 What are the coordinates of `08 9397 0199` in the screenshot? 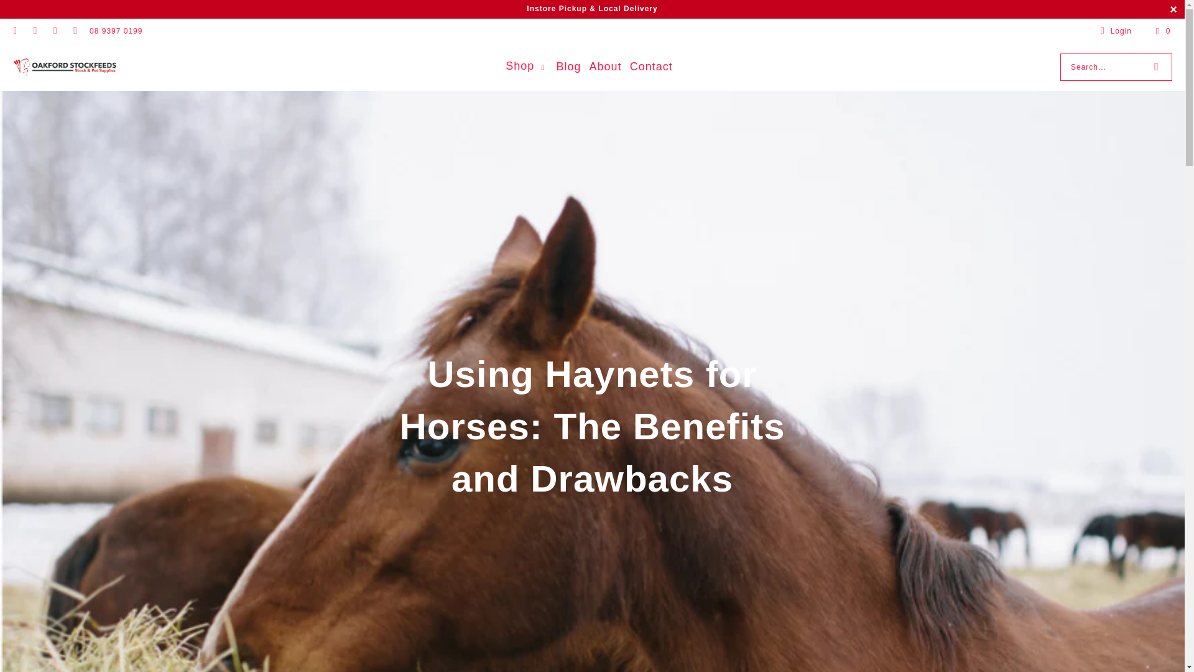 It's located at (116, 31).